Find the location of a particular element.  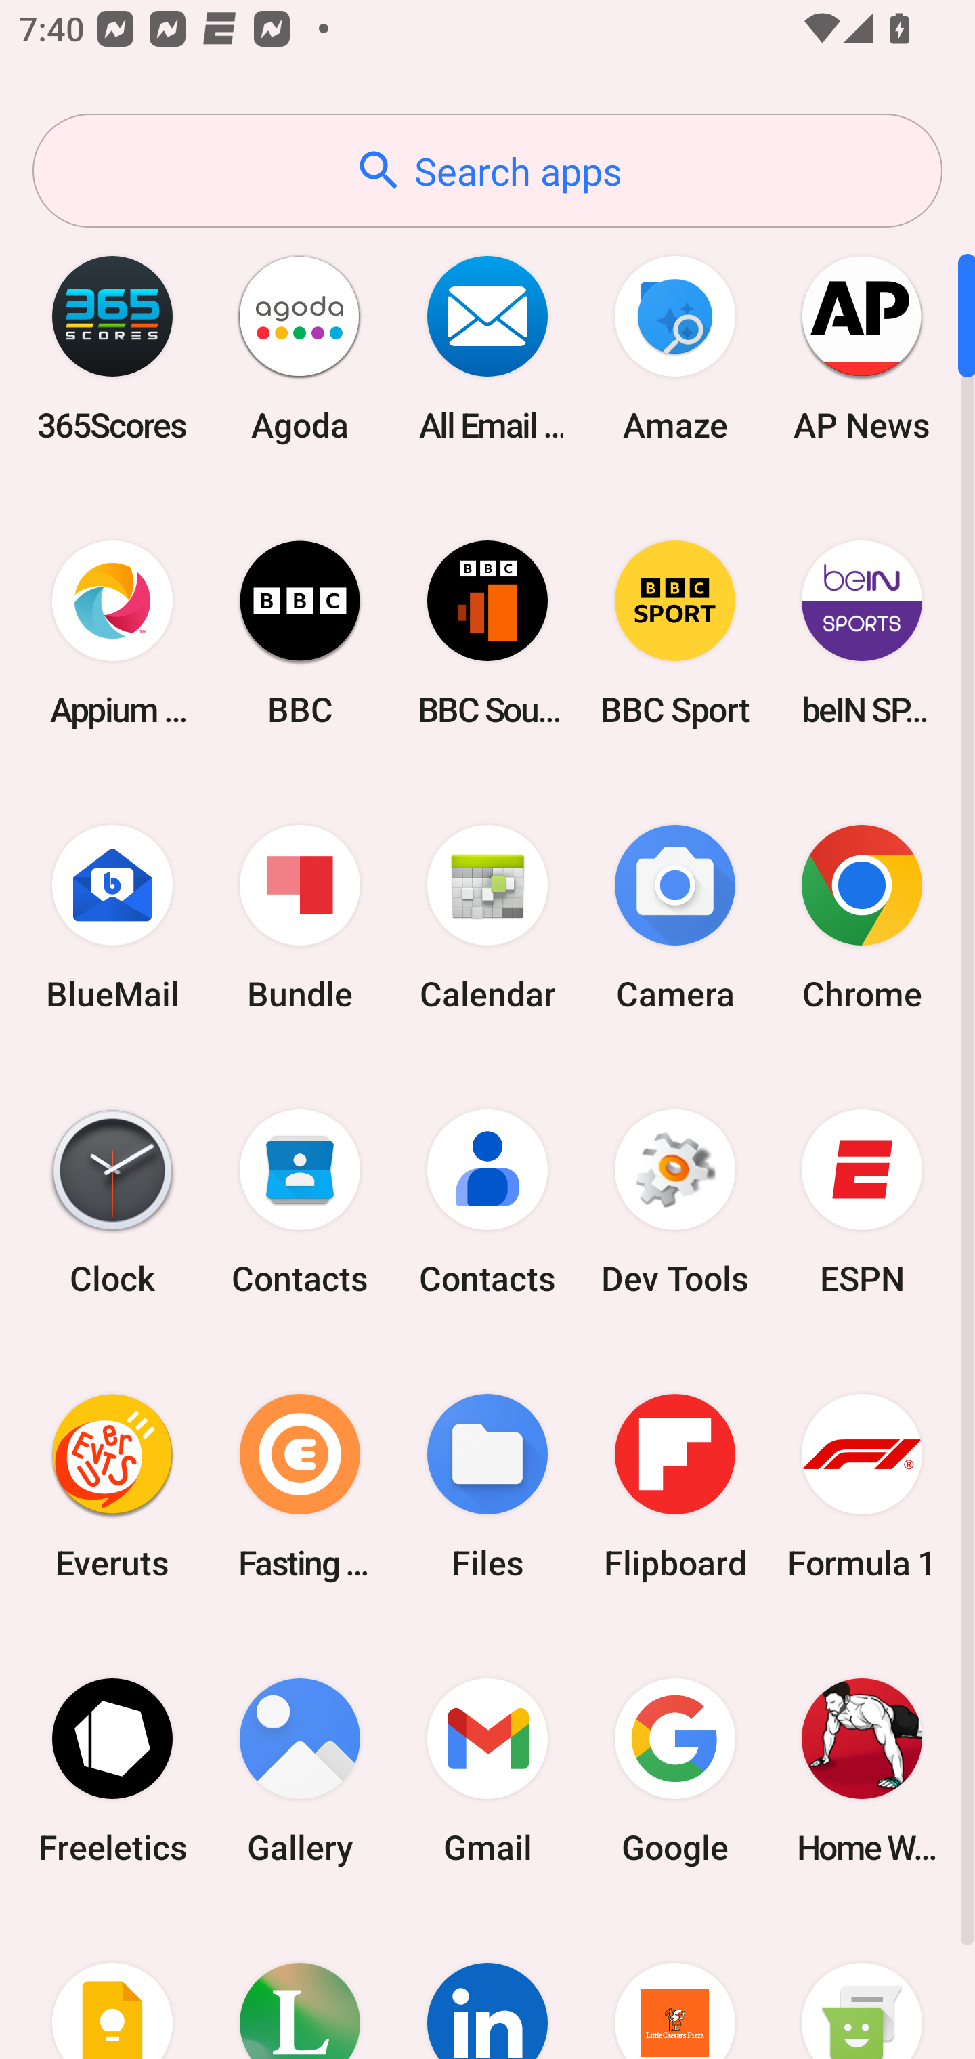

Calendar is located at coordinates (487, 918).